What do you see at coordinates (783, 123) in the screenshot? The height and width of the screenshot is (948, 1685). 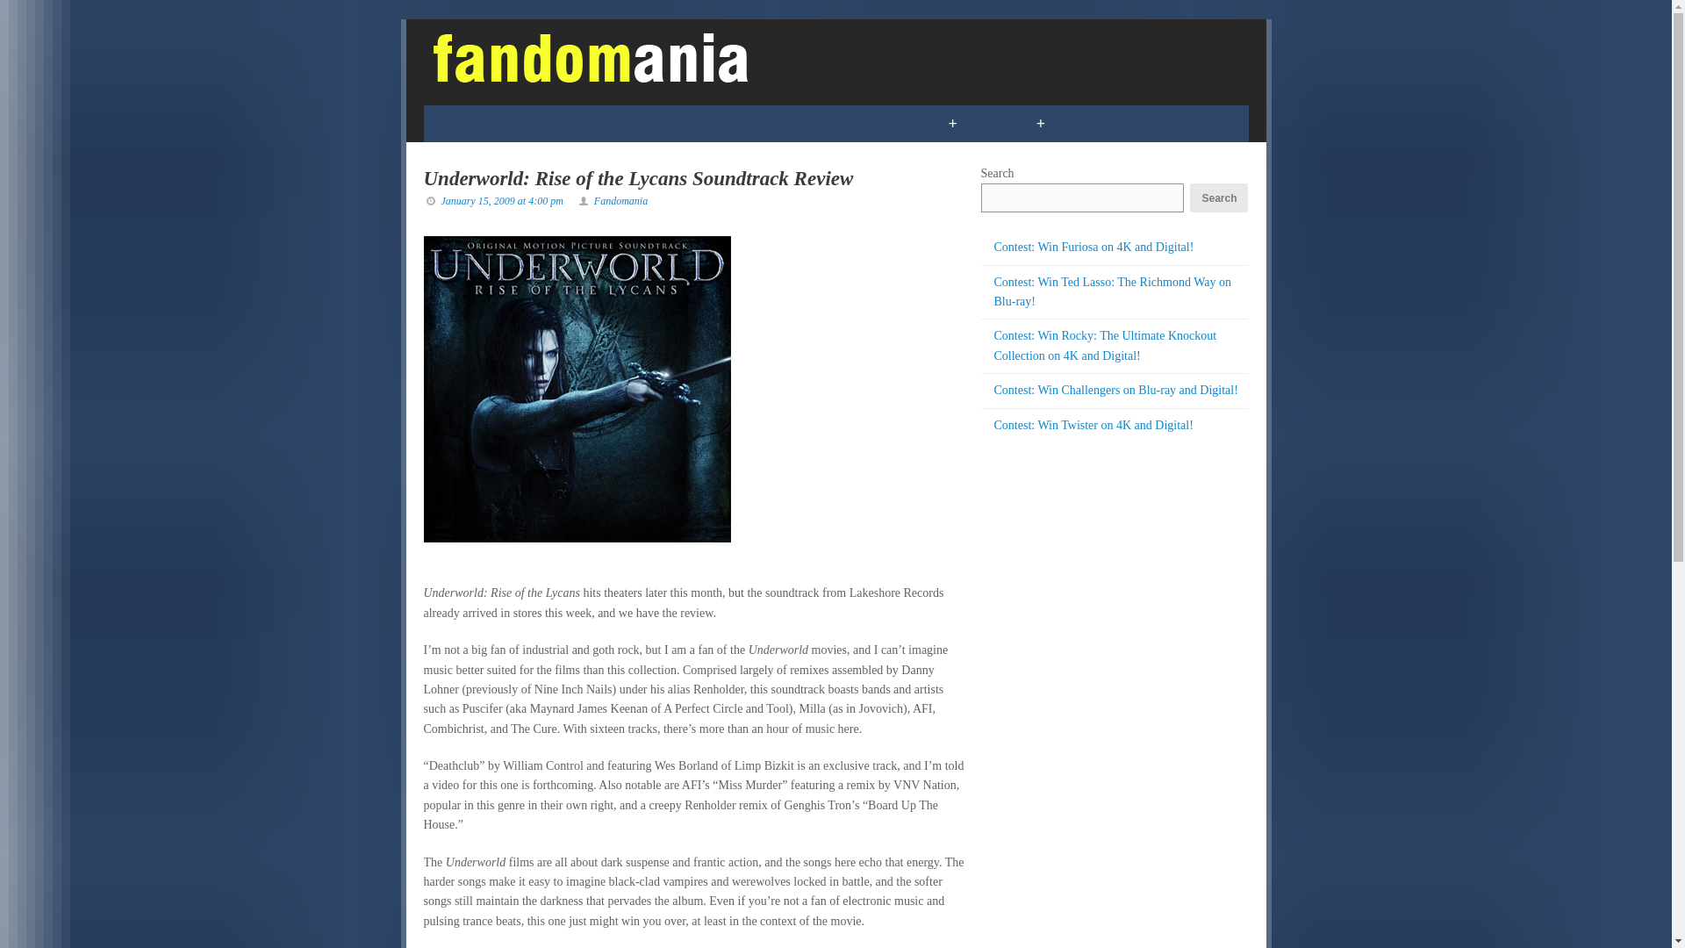 I see `Music` at bounding box center [783, 123].